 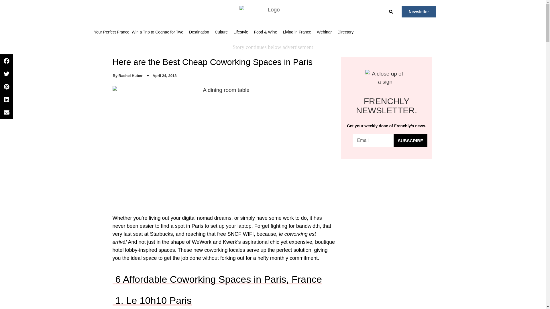 What do you see at coordinates (324, 32) in the screenshot?
I see `Webinar` at bounding box center [324, 32].